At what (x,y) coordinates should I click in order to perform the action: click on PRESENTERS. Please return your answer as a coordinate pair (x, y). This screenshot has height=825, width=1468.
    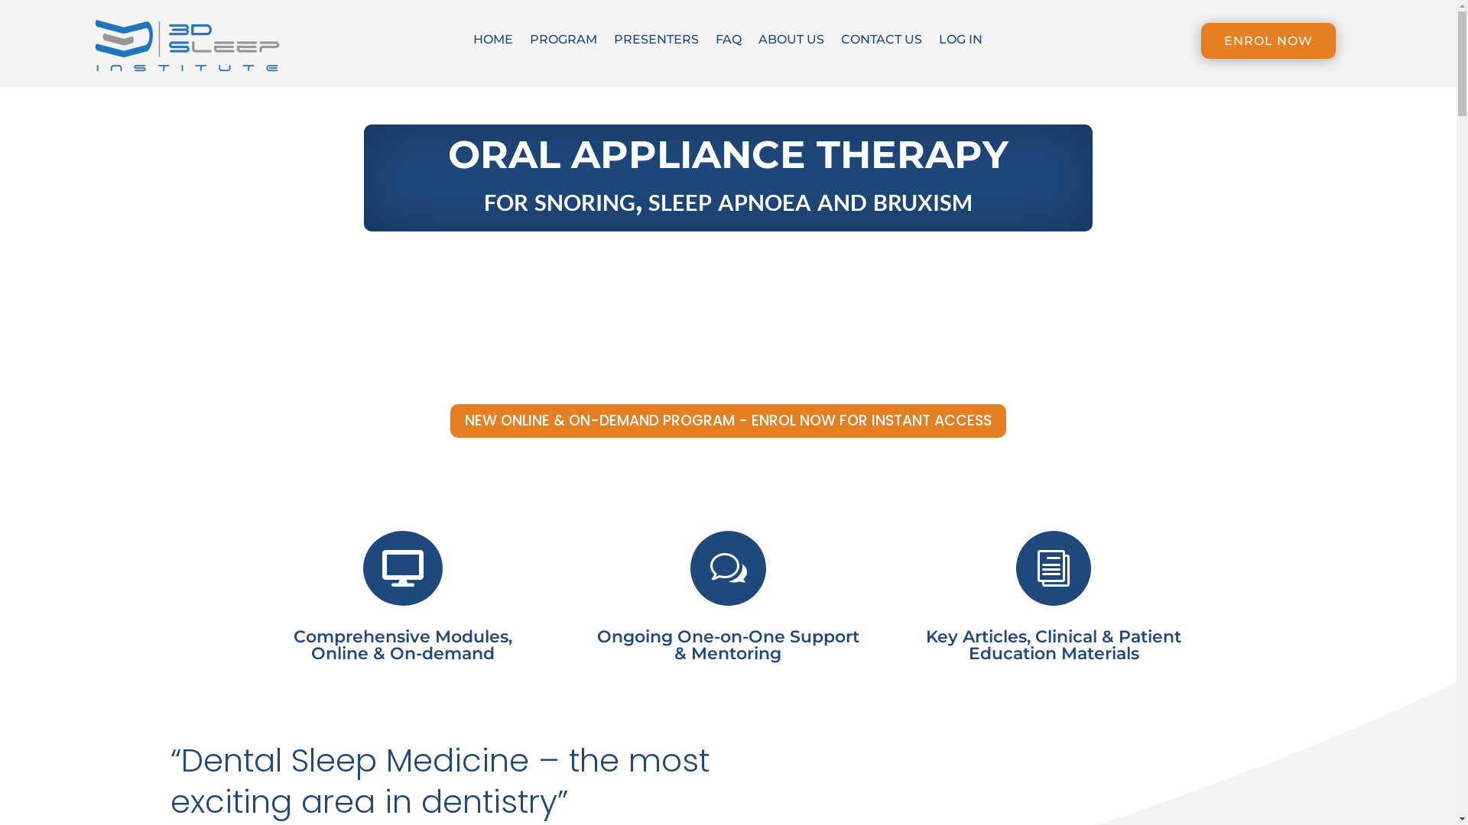
    Looking at the image, I should click on (656, 43).